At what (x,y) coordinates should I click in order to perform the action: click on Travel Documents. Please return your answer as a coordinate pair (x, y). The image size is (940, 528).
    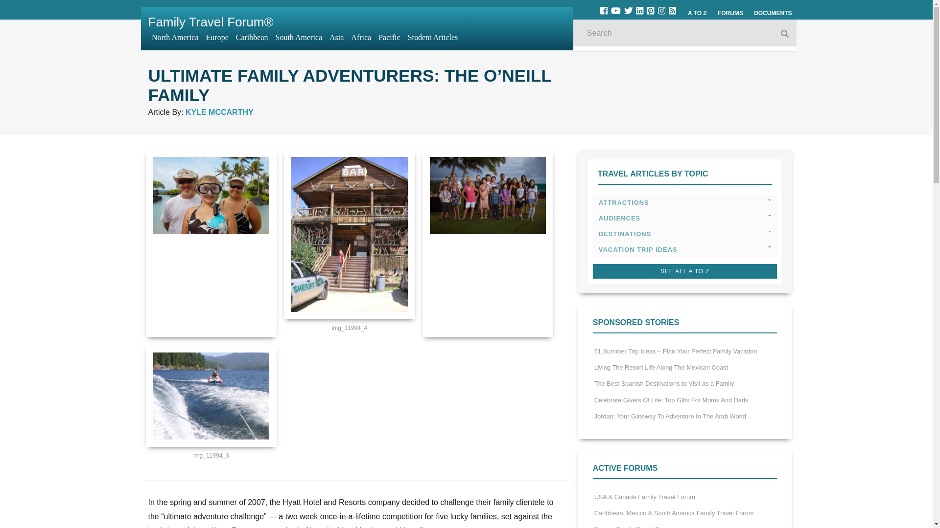
    Looking at the image, I should click on (773, 13).